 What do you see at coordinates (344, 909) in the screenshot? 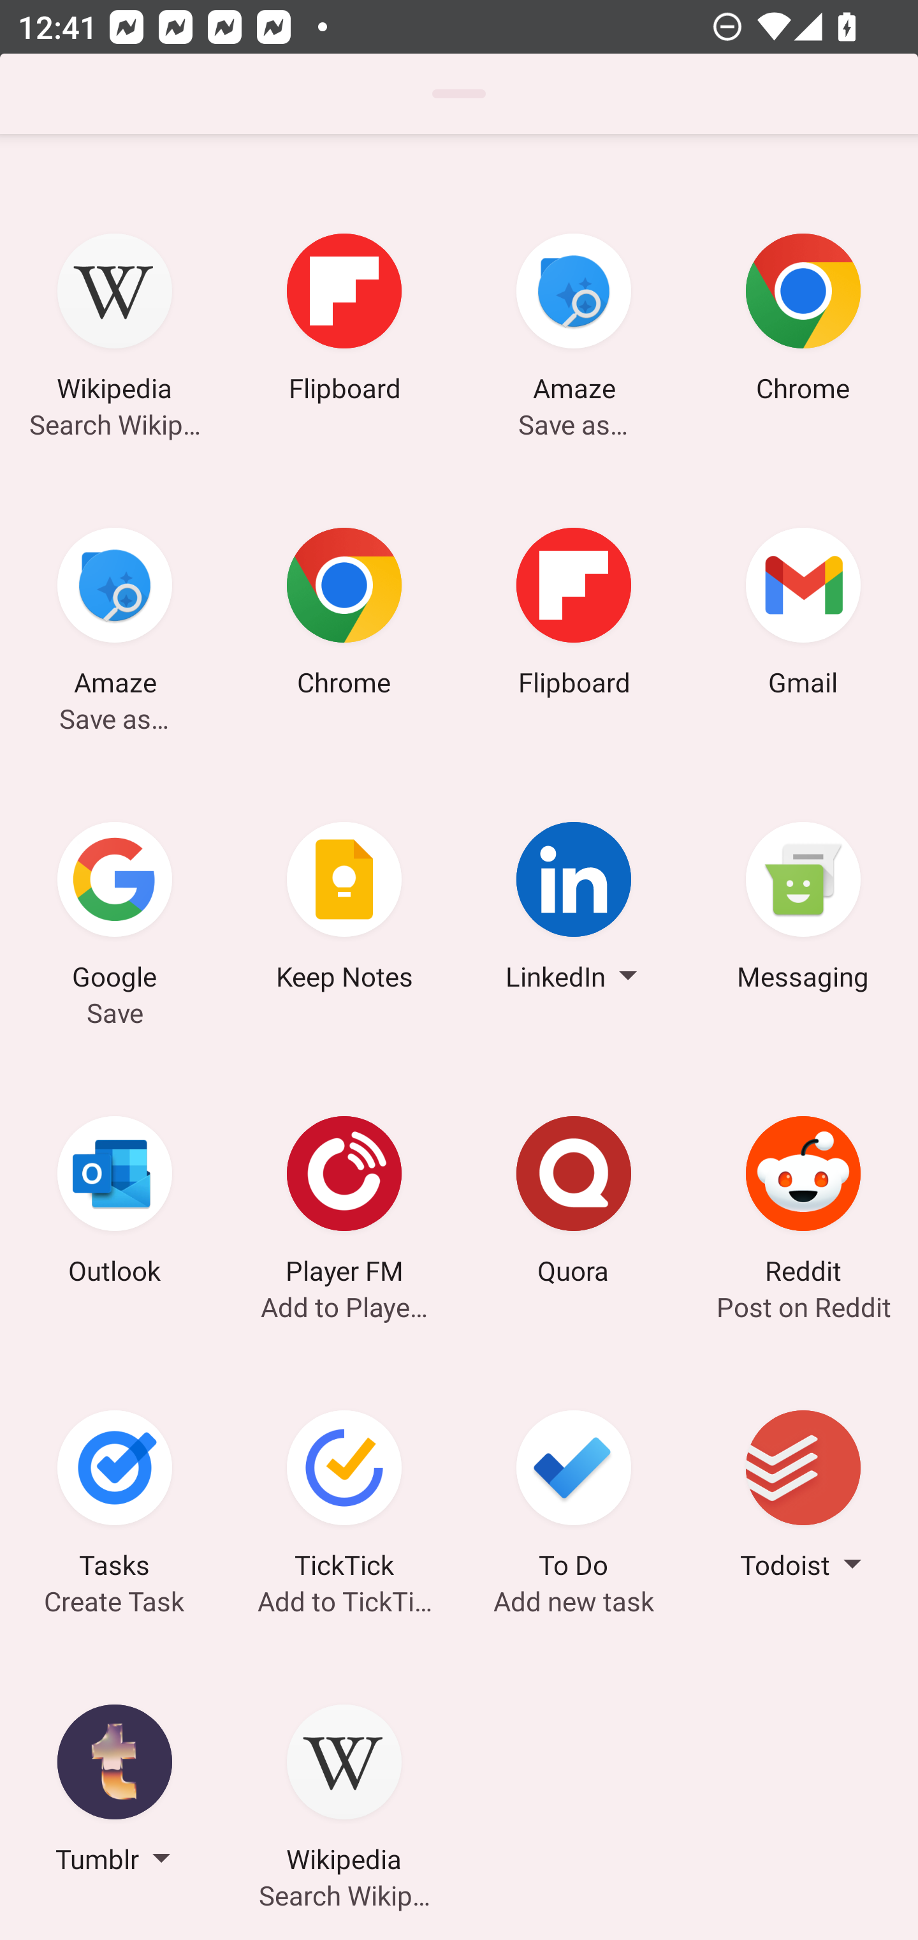
I see `Keep Notes` at bounding box center [344, 909].